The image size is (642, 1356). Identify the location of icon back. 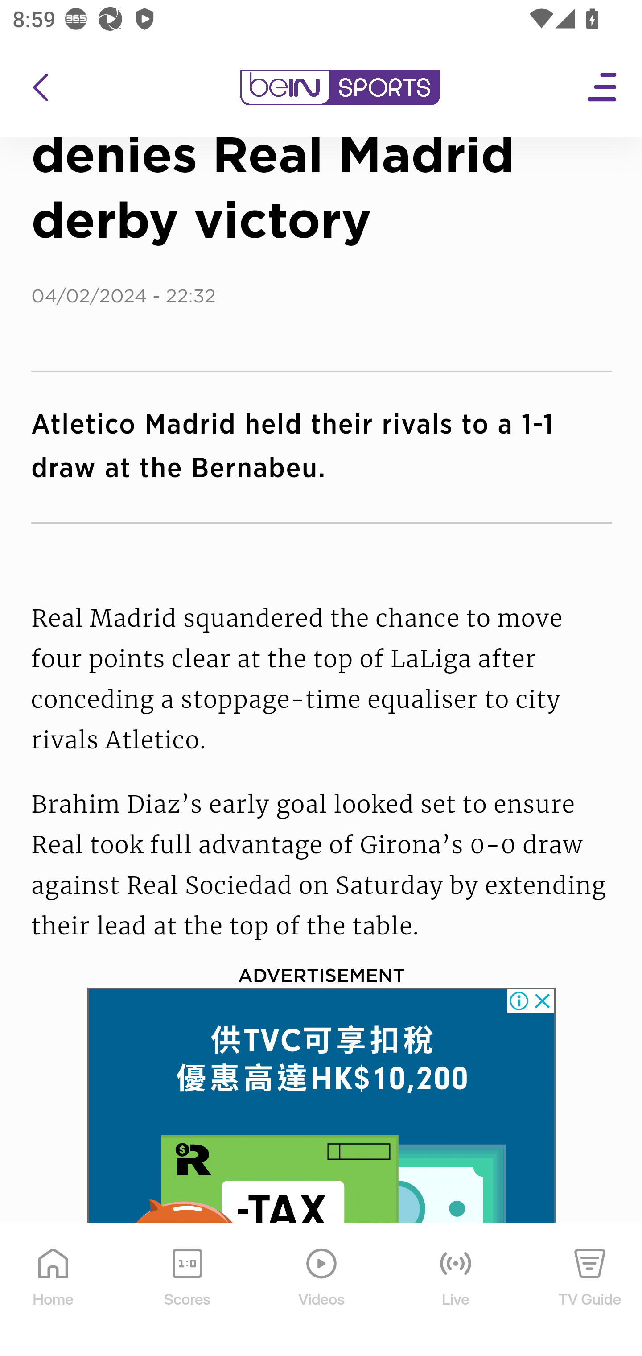
(40, 88).